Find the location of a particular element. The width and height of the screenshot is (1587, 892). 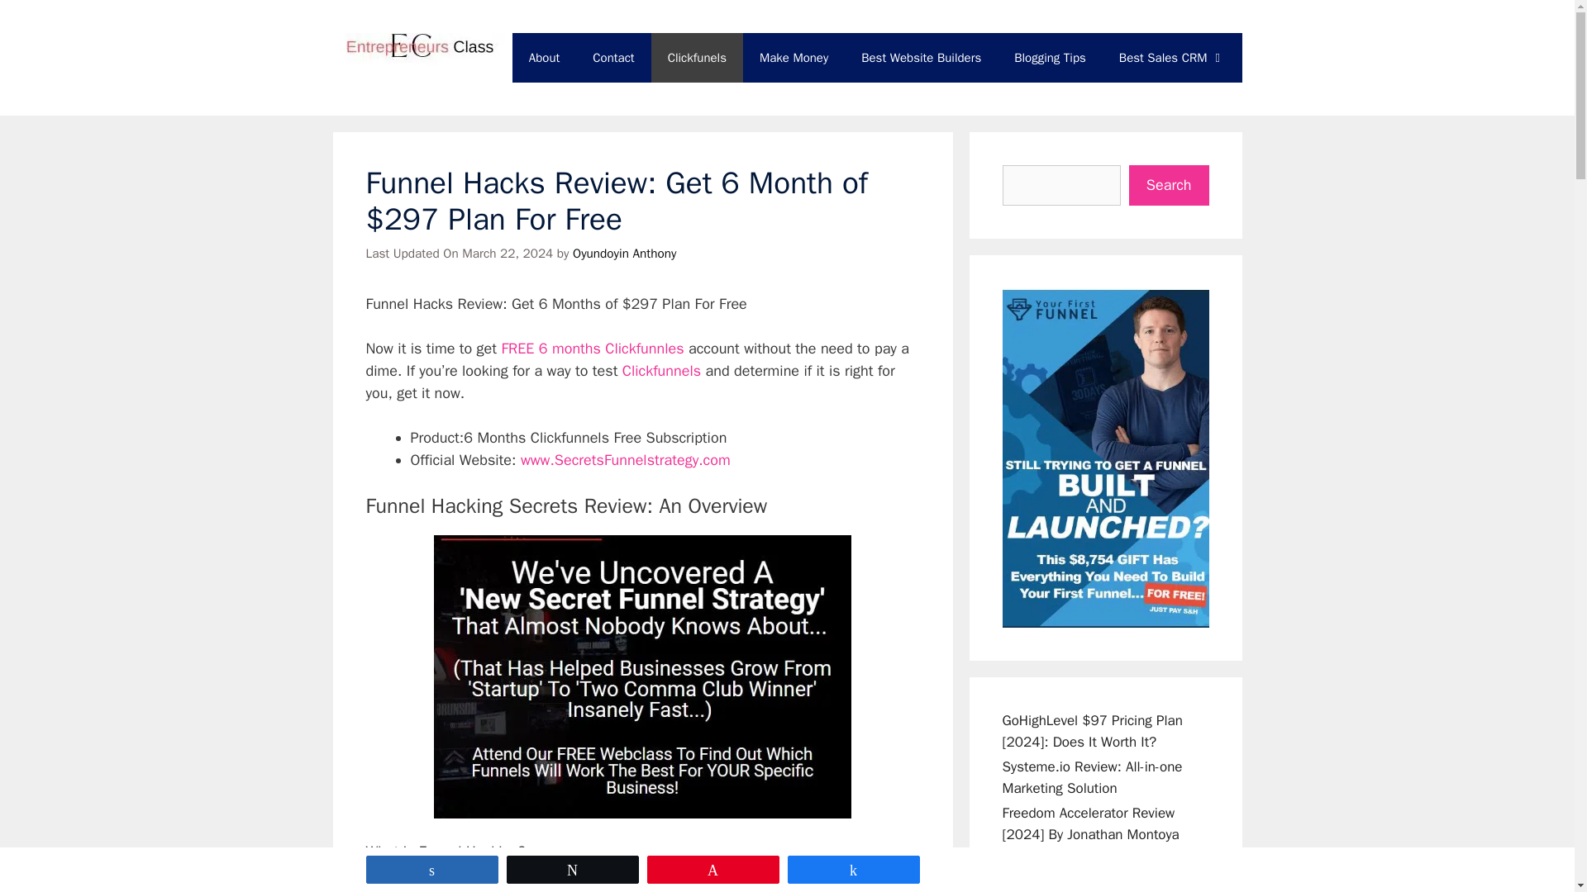

Make Money is located at coordinates (793, 58).